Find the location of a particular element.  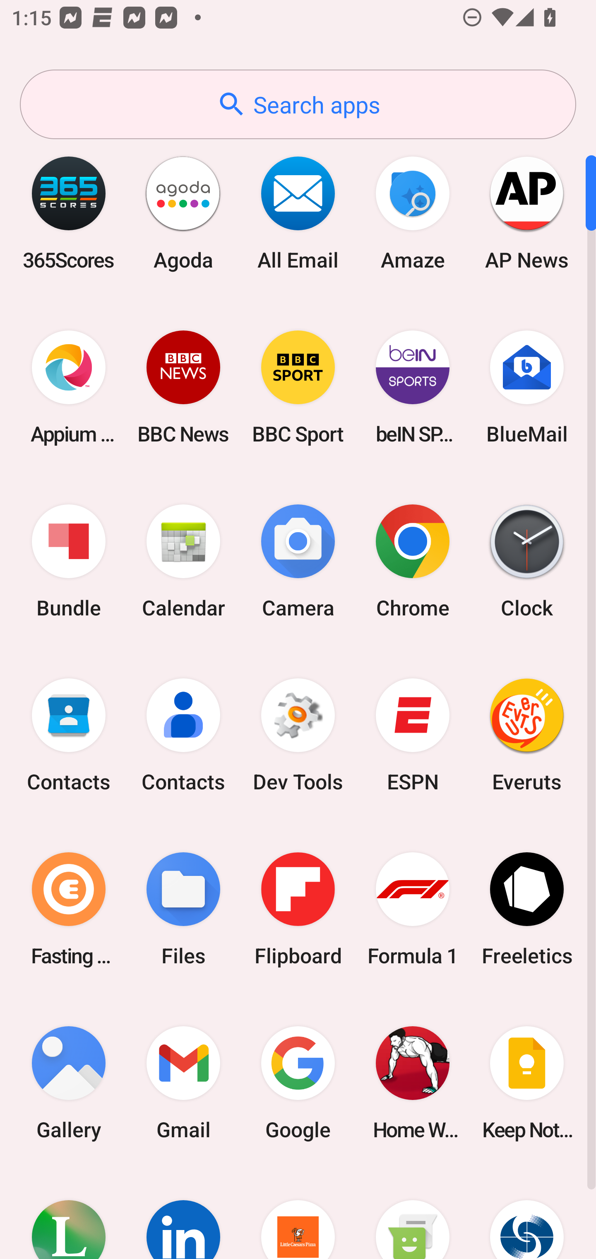

Fasting Coach is located at coordinates (69, 909).